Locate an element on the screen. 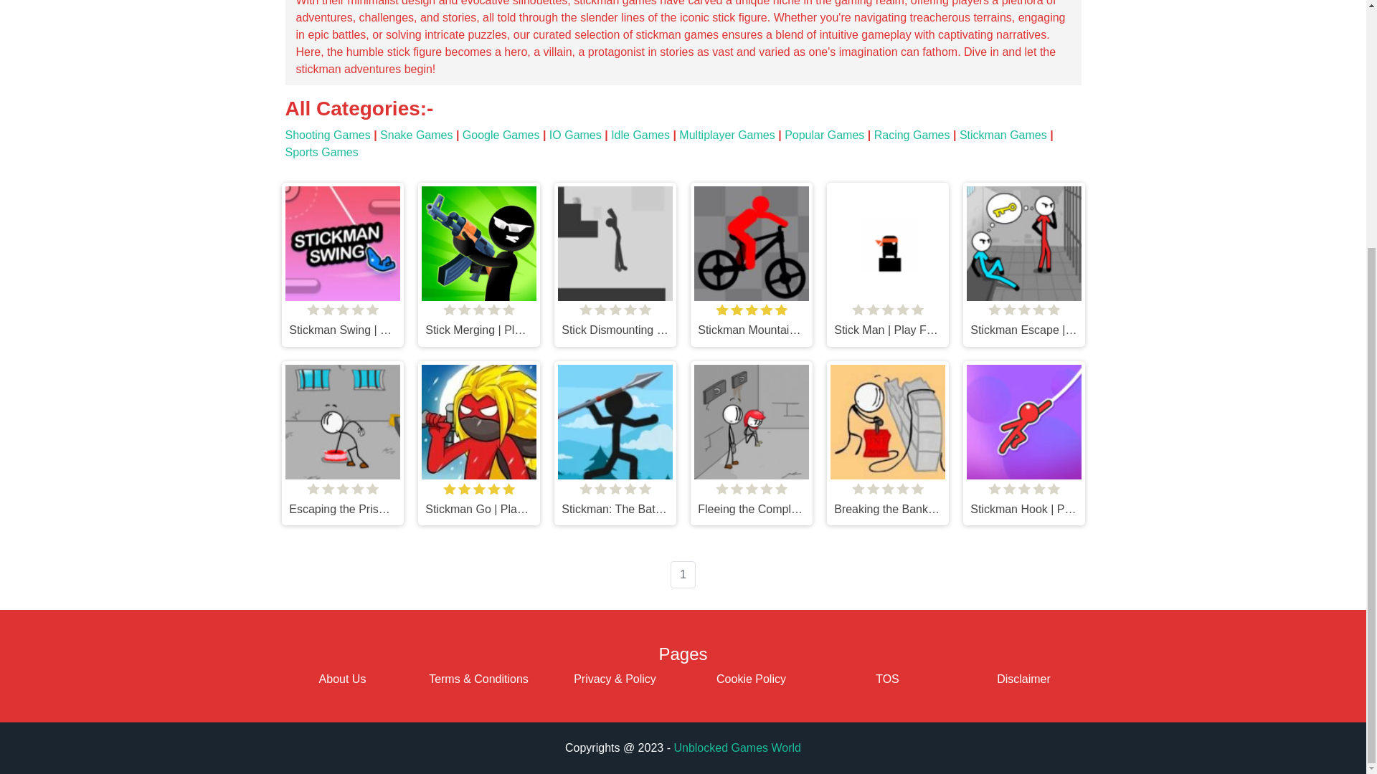  Google Games is located at coordinates (501, 135).